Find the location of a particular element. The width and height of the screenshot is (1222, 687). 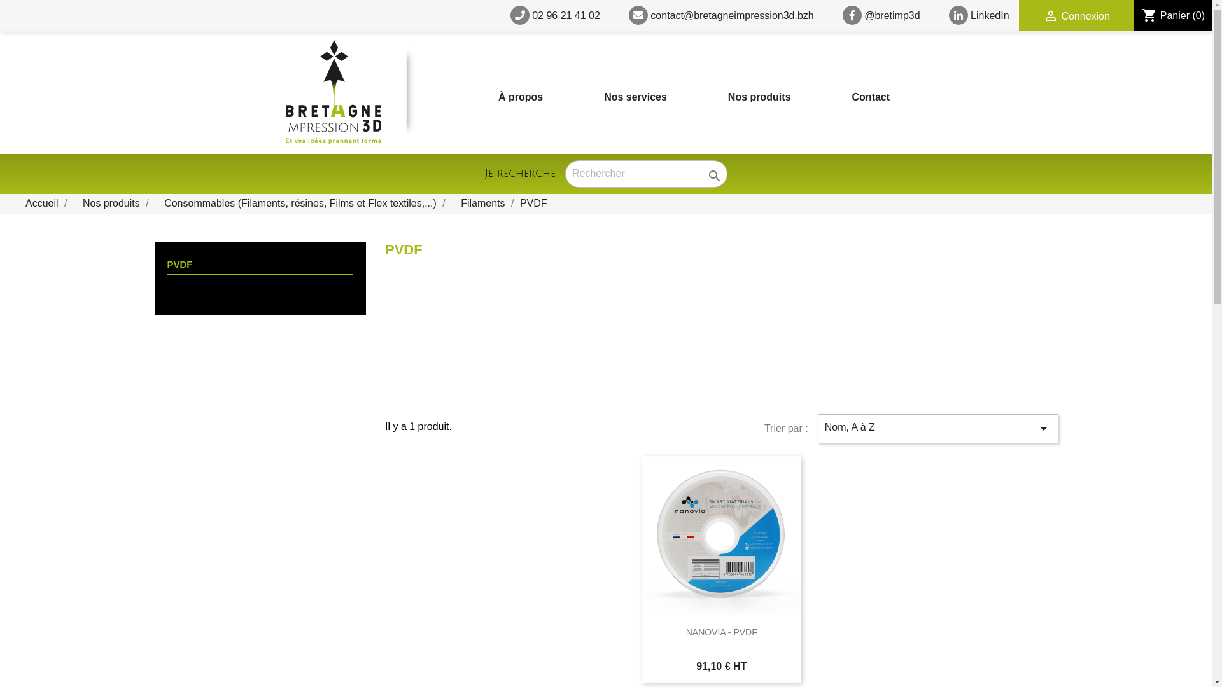

Filaments is located at coordinates (484, 204).